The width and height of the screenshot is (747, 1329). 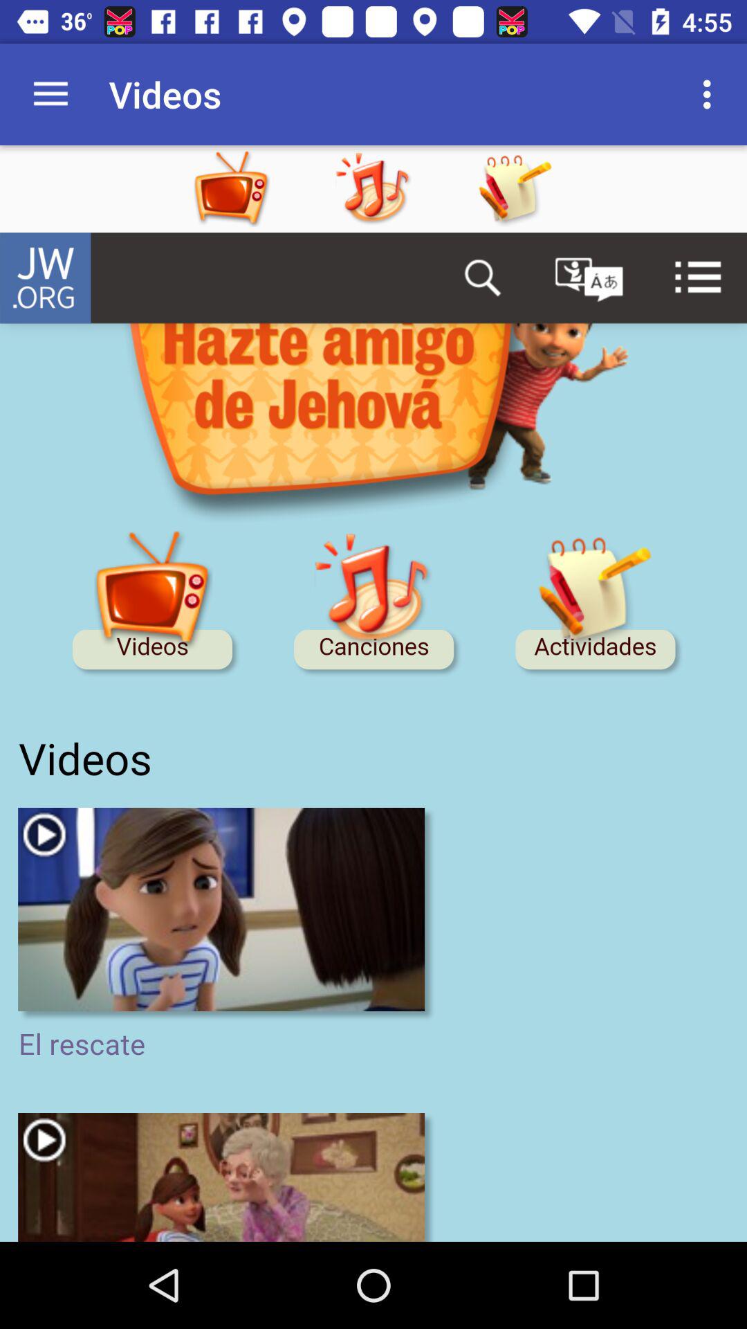 What do you see at coordinates (259, 189) in the screenshot?
I see `select videos` at bounding box center [259, 189].